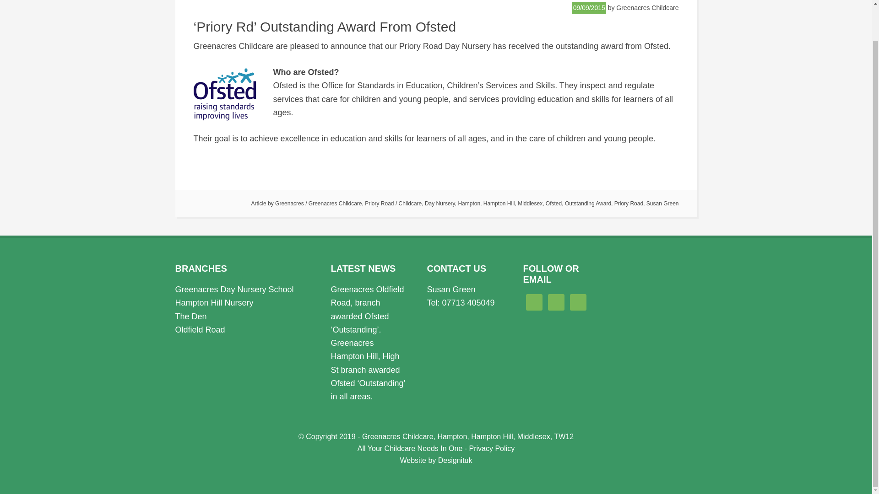 Image resolution: width=879 pixels, height=494 pixels. Describe the element at coordinates (200, 329) in the screenshot. I see `Oldfield Road` at that location.